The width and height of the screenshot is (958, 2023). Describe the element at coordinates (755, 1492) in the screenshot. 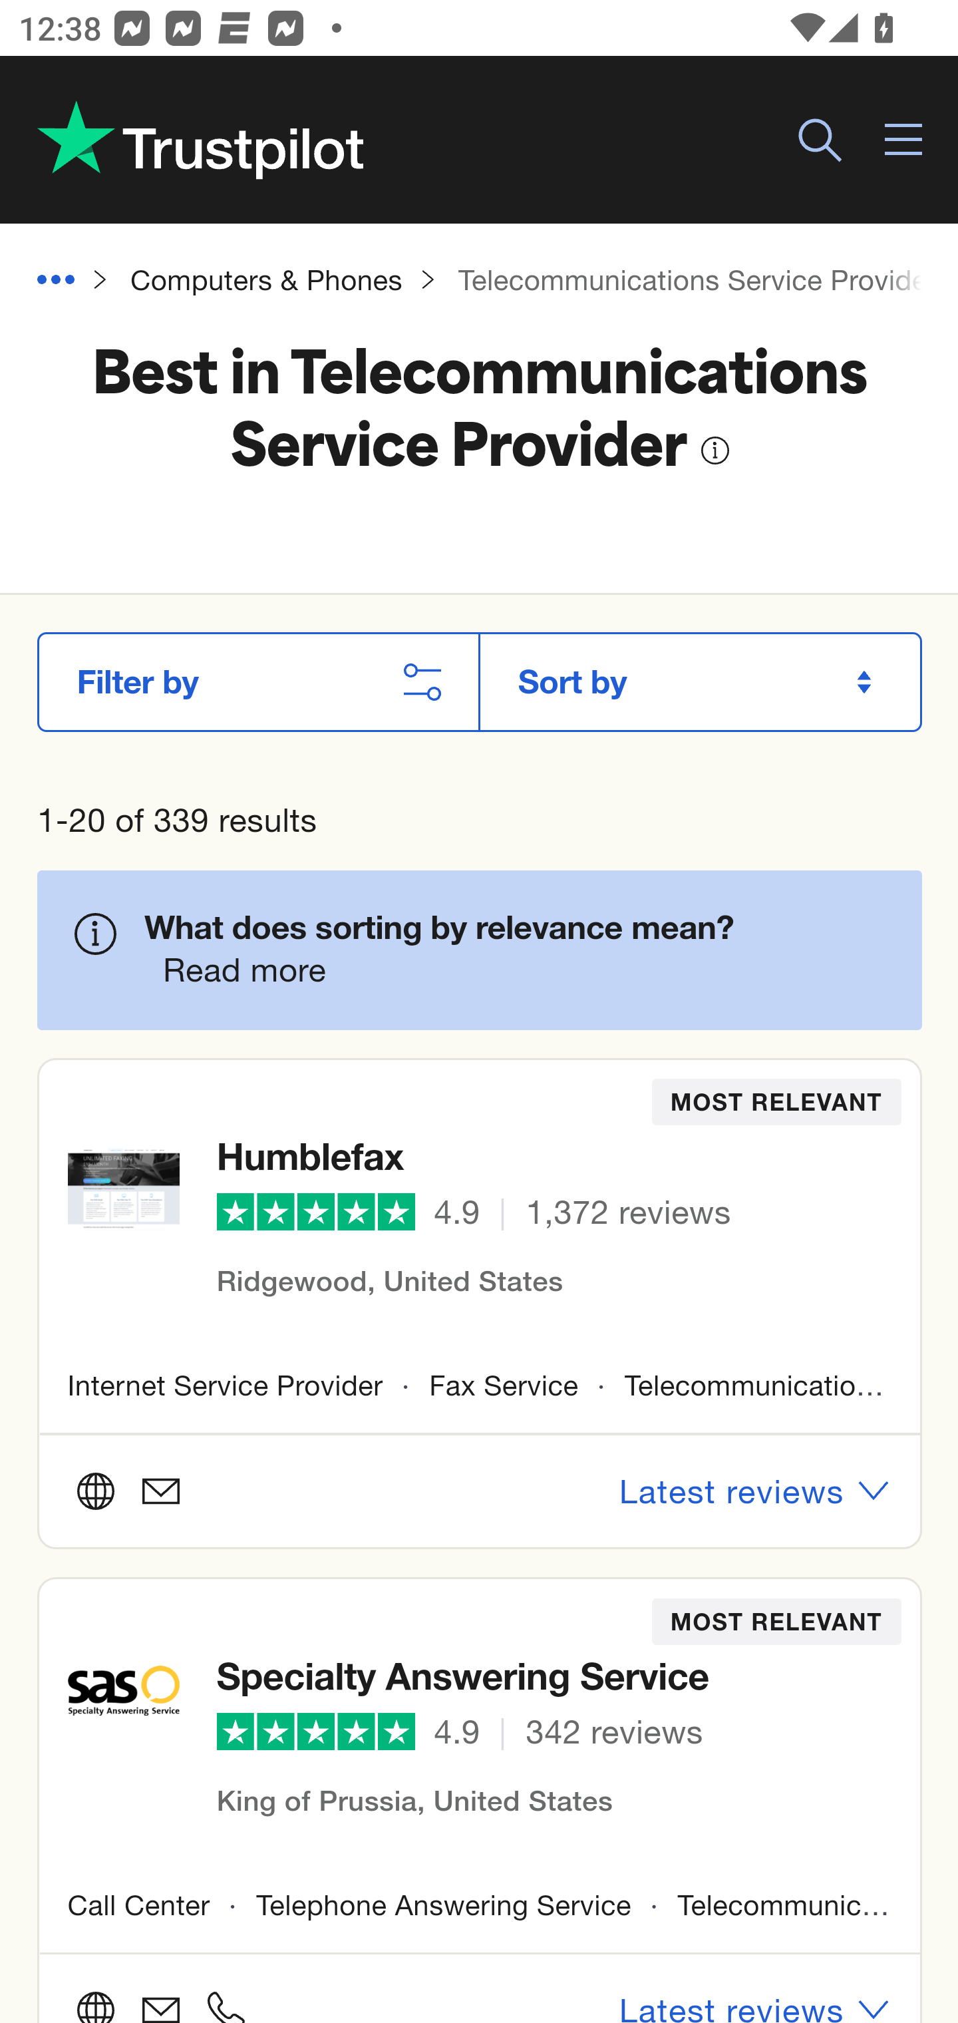

I see `Latest reviews ` at that location.